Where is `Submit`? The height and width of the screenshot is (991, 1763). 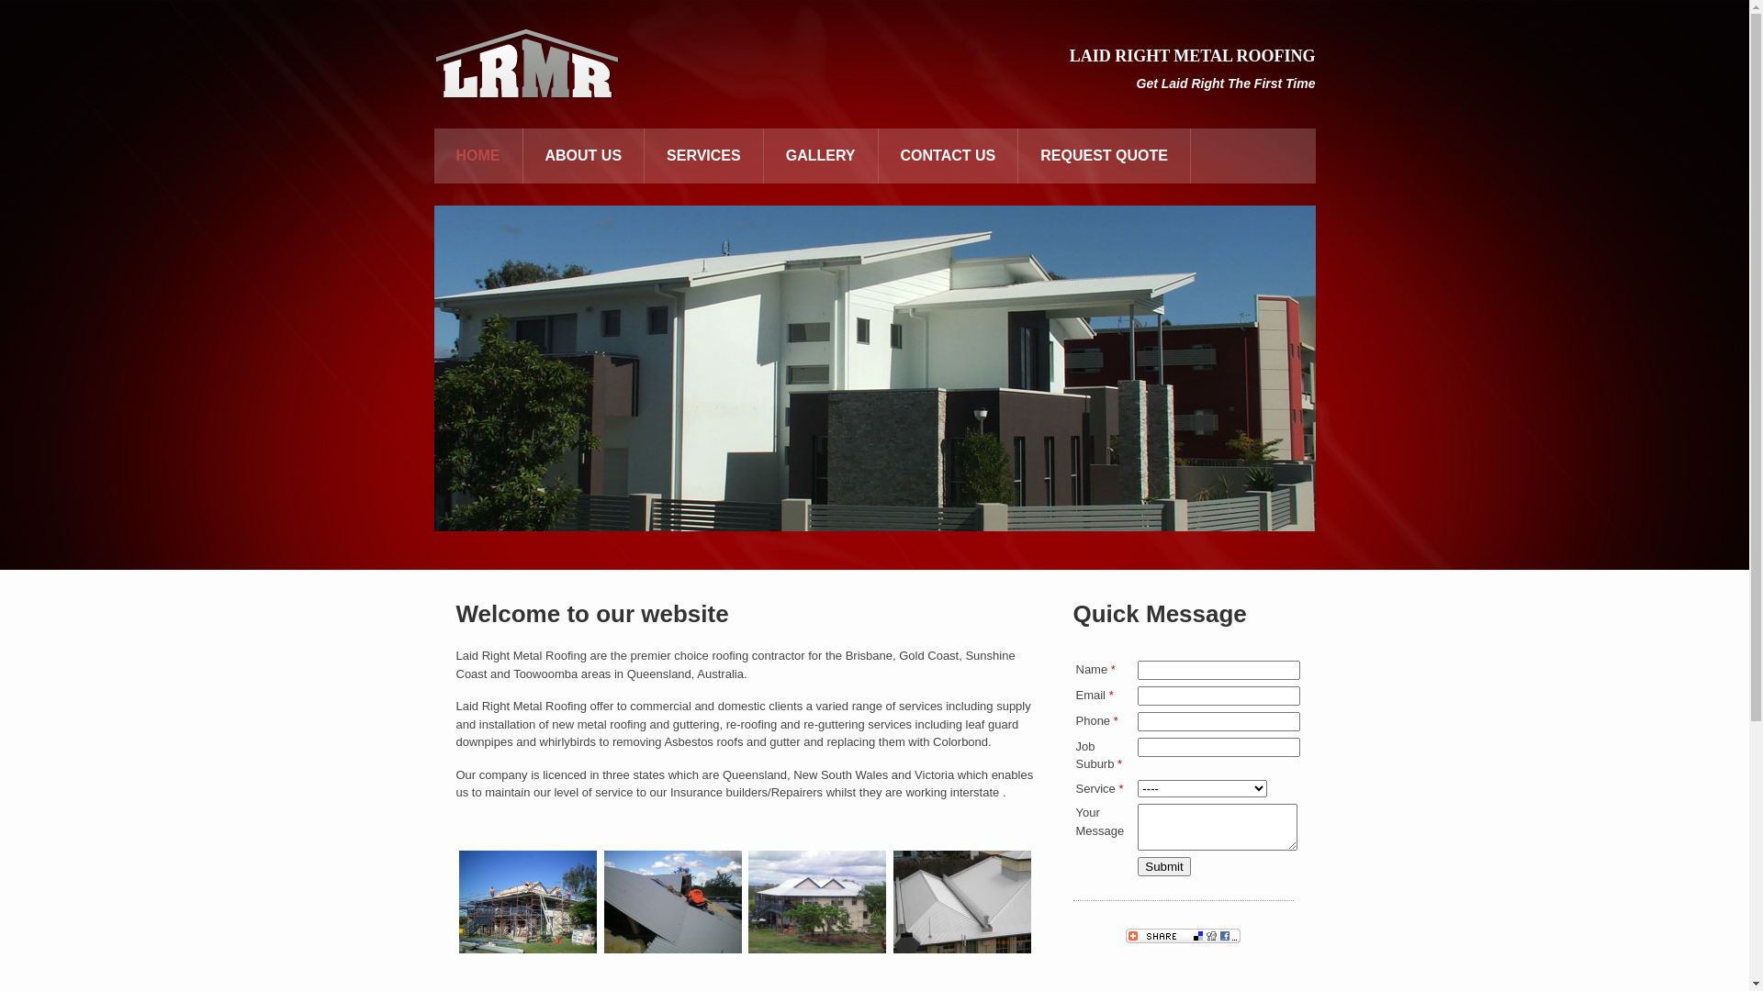
Submit is located at coordinates (1164, 866).